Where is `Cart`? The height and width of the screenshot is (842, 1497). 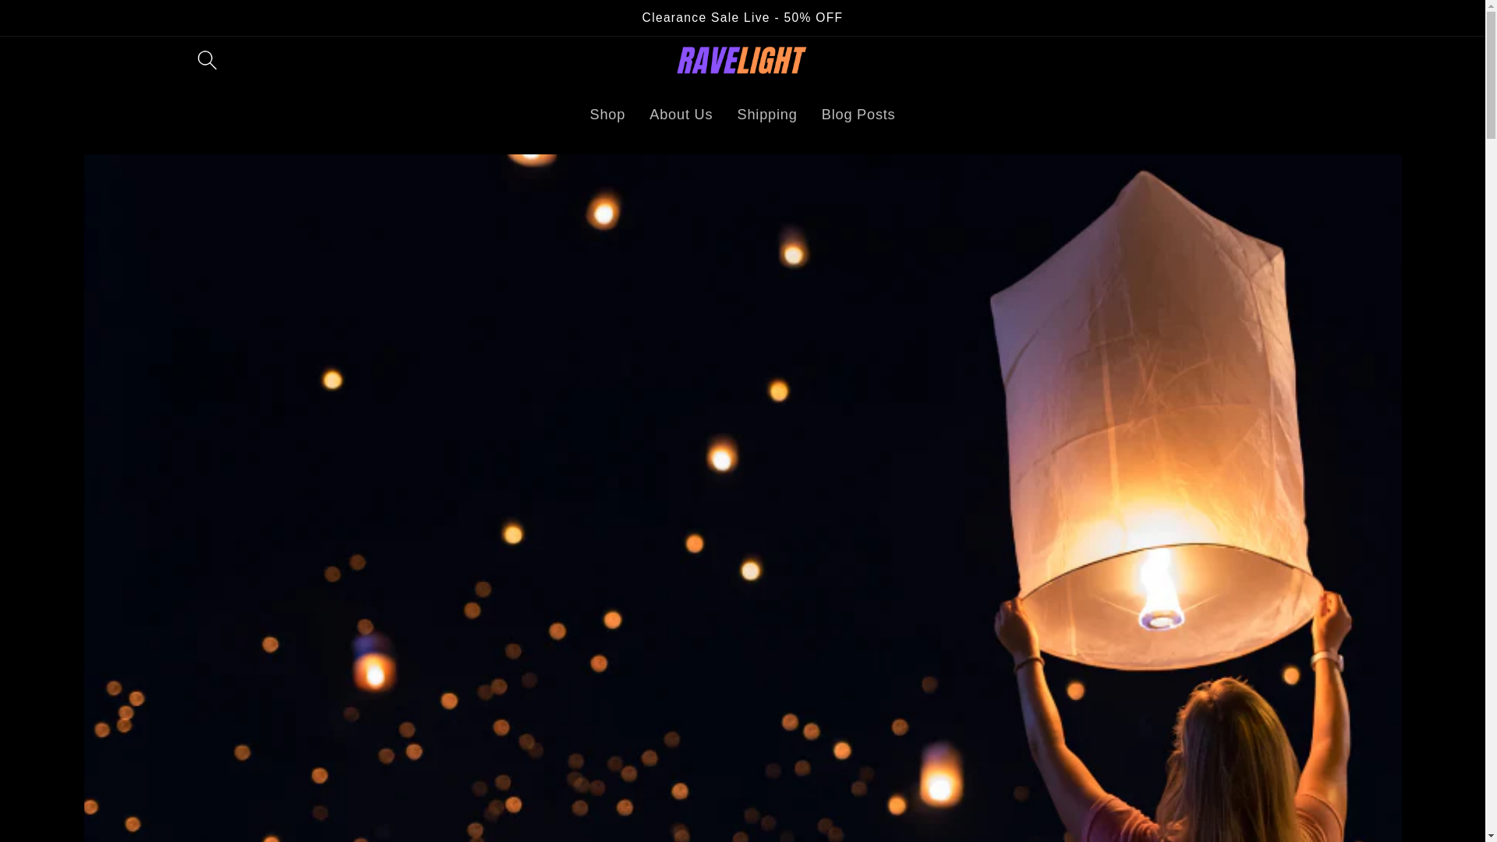 Cart is located at coordinates (1290, 59).